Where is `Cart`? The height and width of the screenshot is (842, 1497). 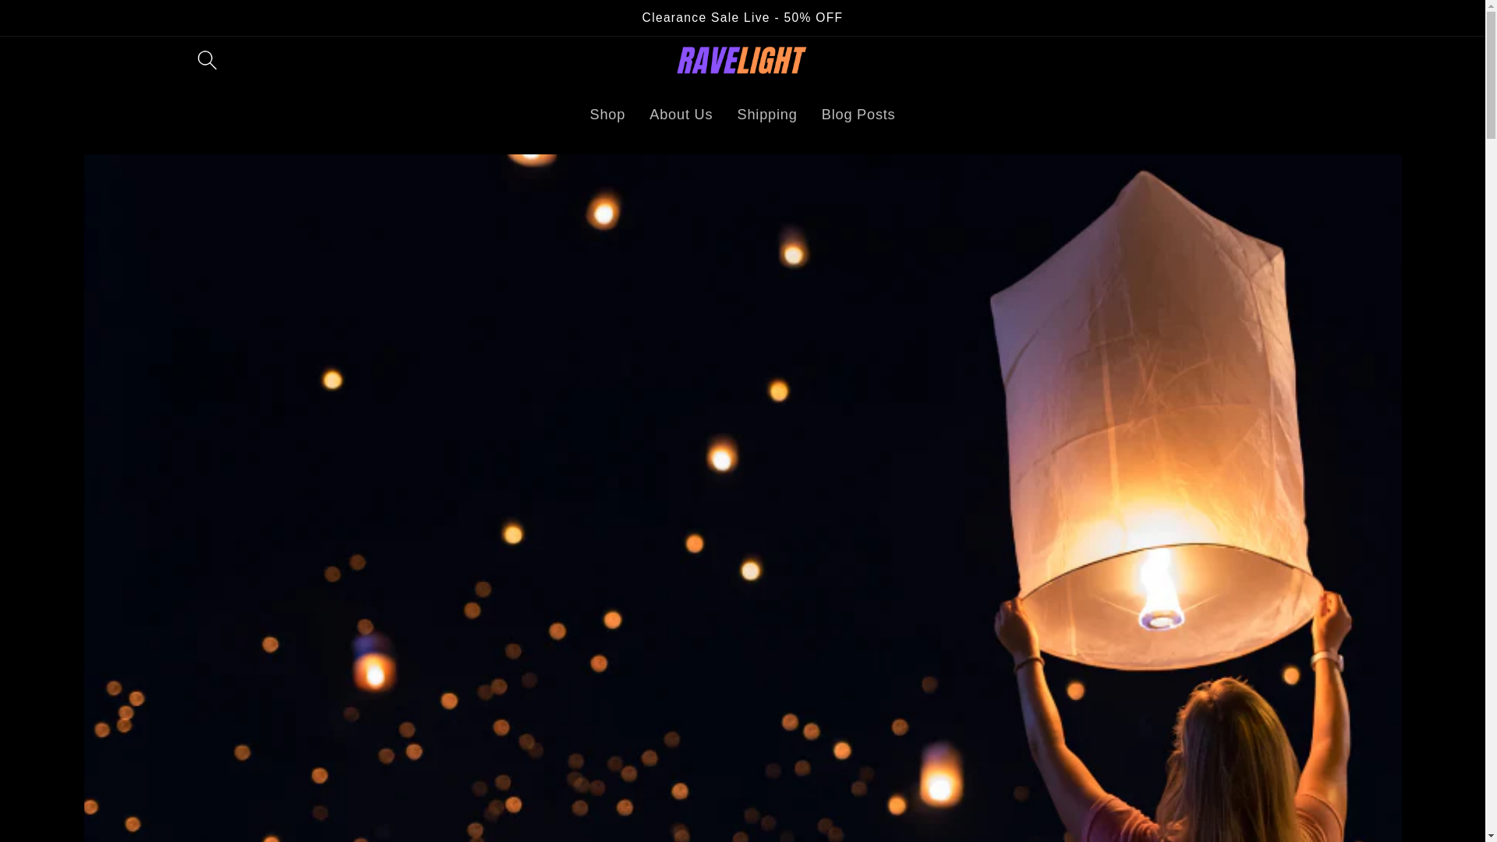 Cart is located at coordinates (1290, 59).